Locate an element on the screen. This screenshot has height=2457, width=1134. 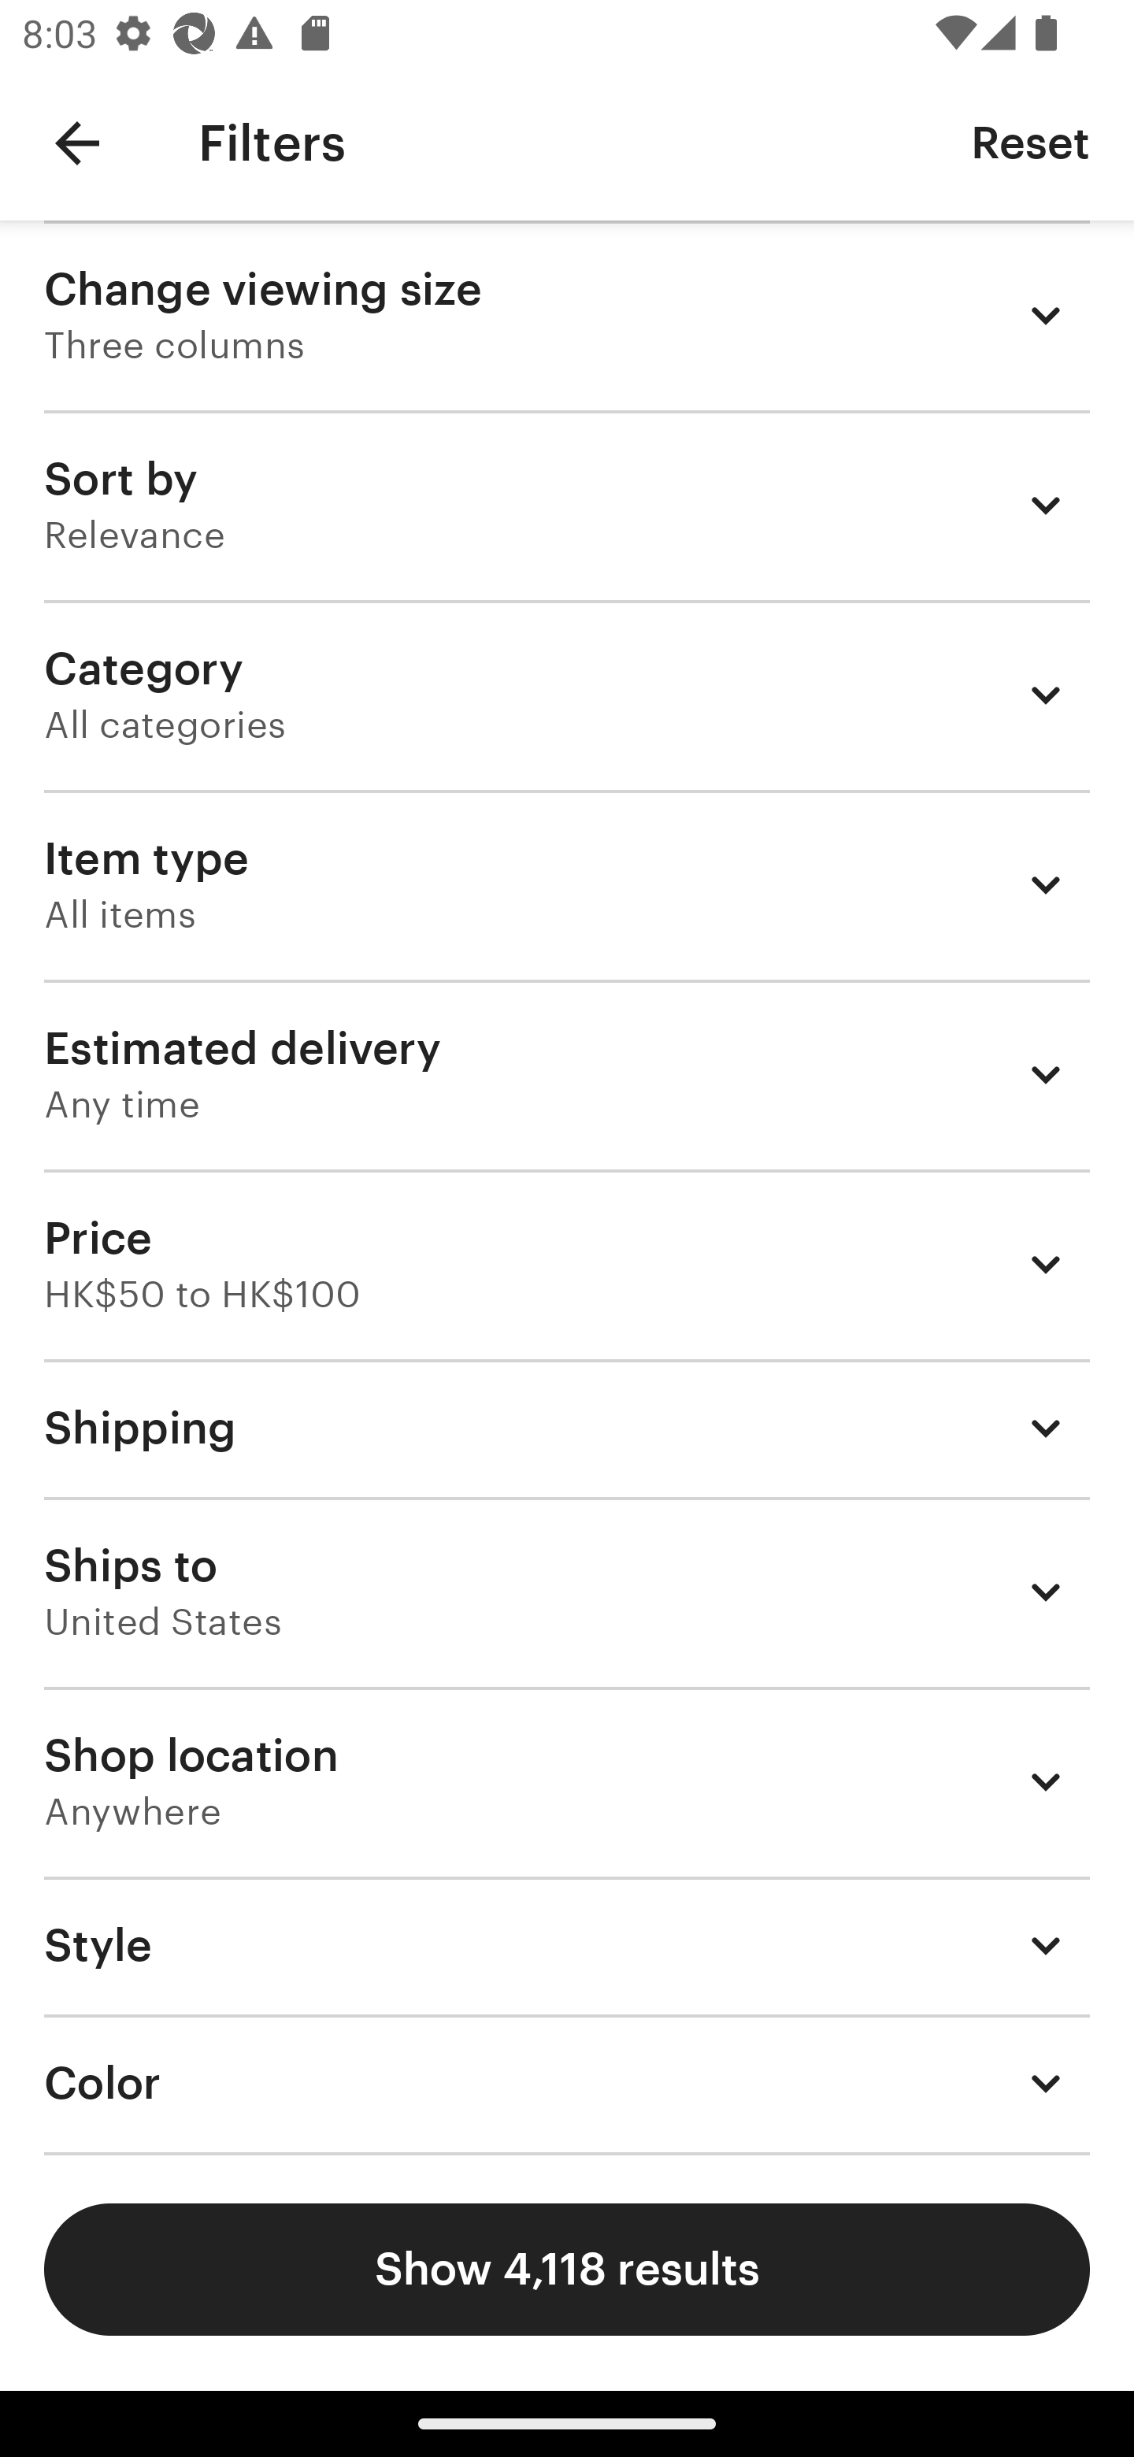
Shipping is located at coordinates (567, 1427).